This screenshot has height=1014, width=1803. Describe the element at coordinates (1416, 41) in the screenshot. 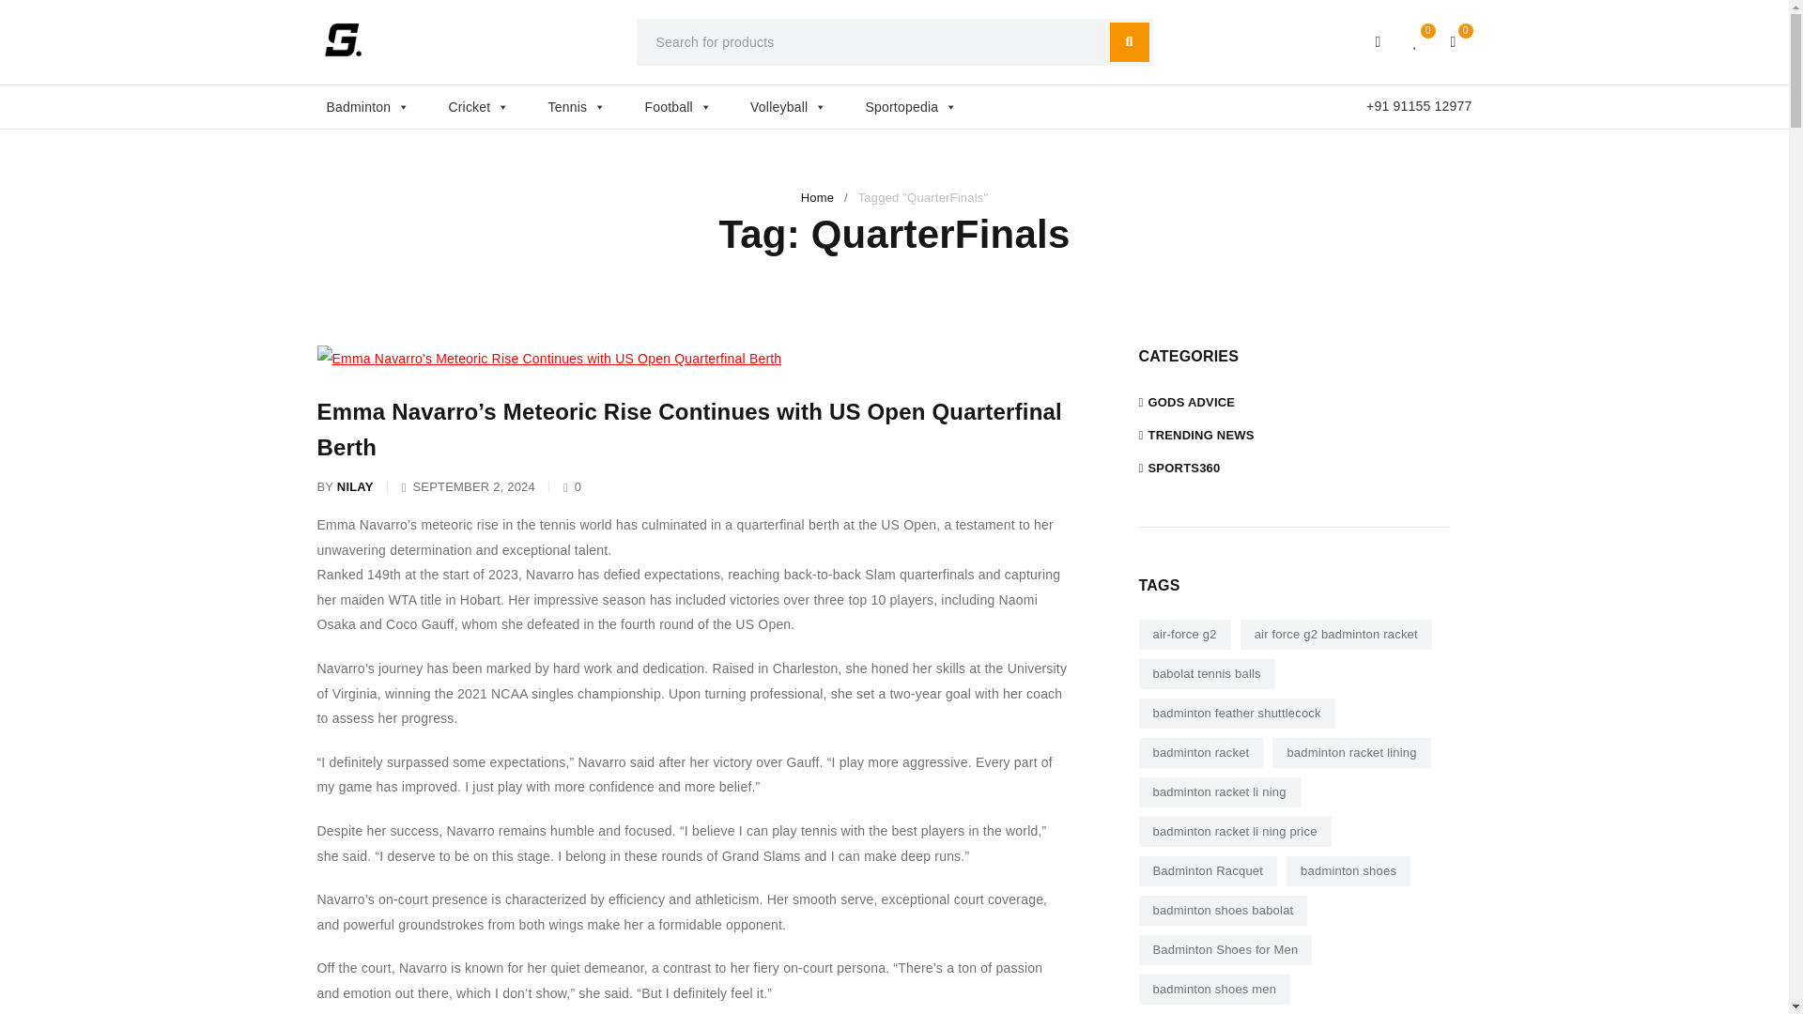

I see `Wishlist` at that location.